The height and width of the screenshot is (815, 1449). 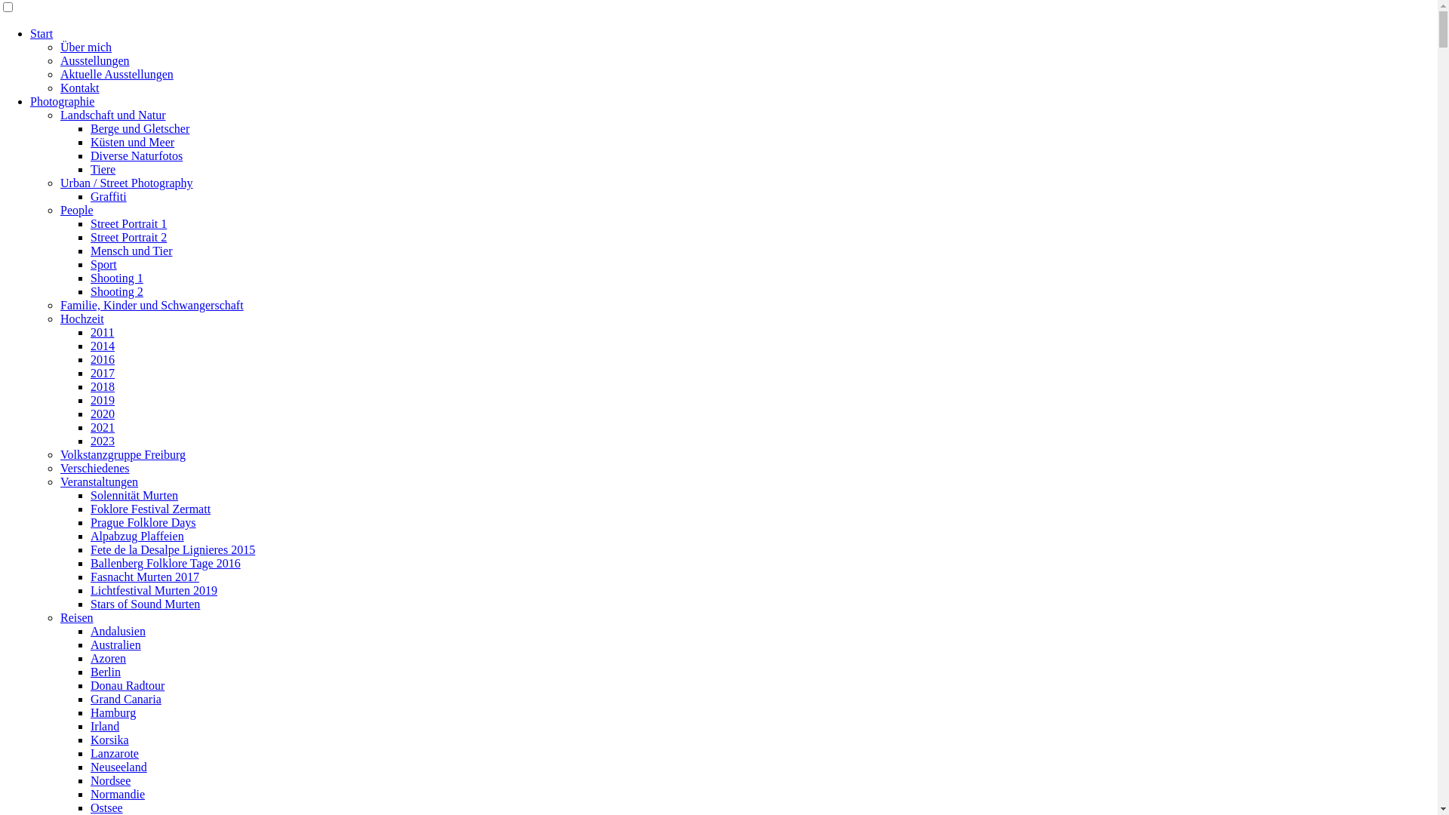 I want to click on Irland, so click(x=105, y=726).